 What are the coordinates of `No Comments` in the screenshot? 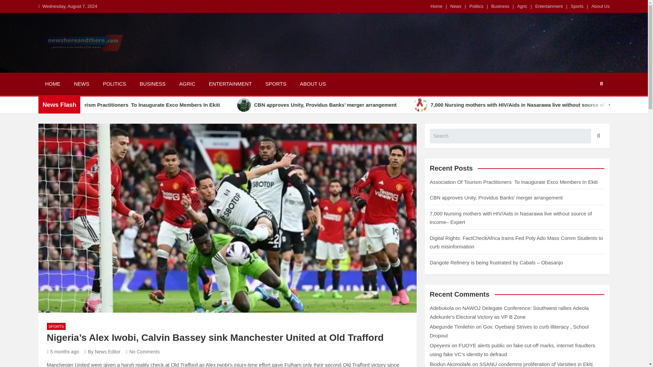 It's located at (143, 352).